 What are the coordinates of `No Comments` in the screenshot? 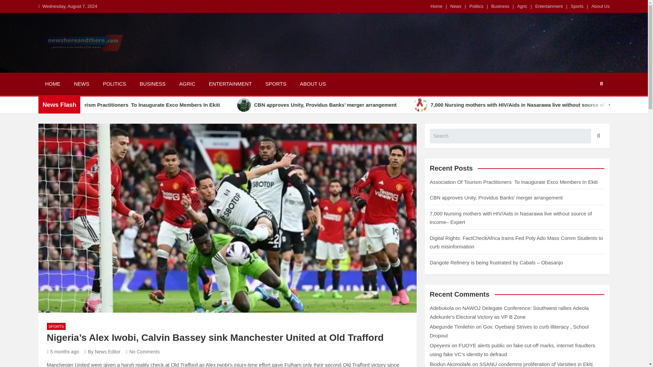 It's located at (143, 352).